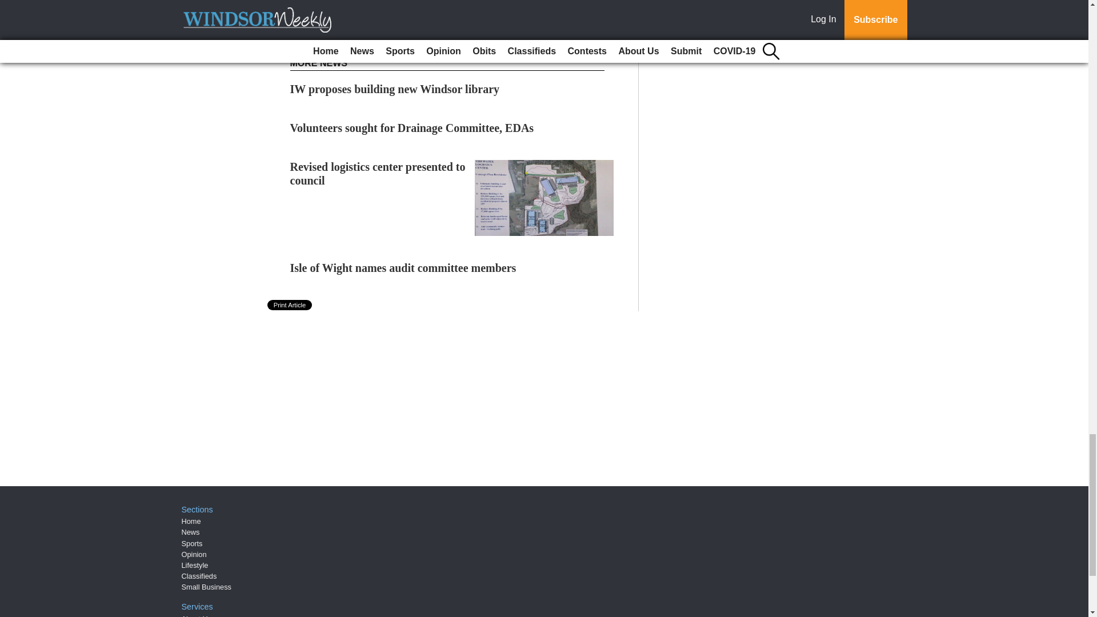 The width and height of the screenshot is (1097, 617). I want to click on Isle of Wight names audit committee members, so click(403, 267).